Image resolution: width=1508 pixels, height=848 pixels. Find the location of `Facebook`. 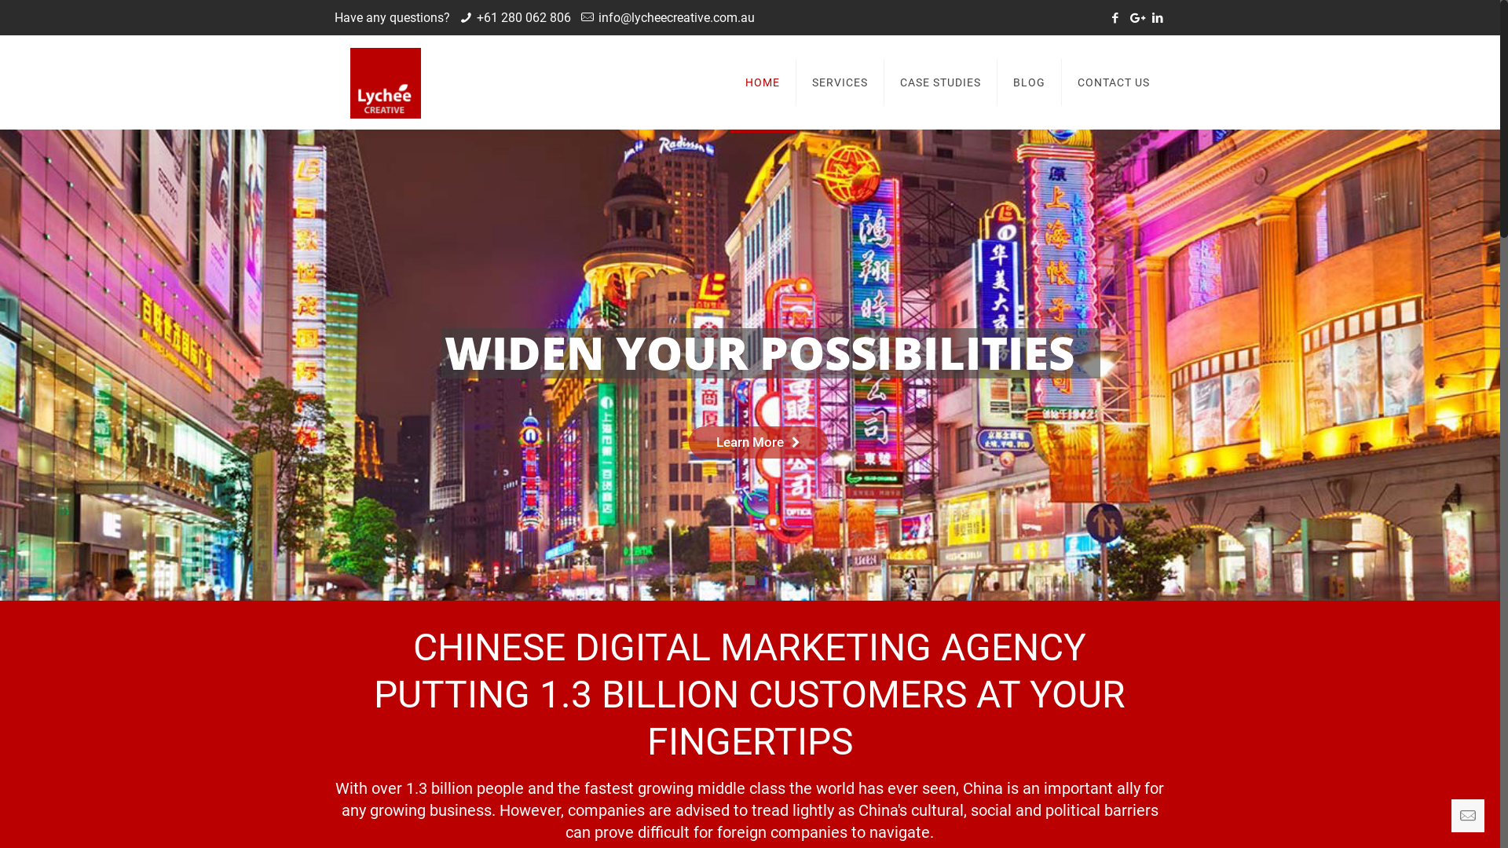

Facebook is located at coordinates (1115, 18).